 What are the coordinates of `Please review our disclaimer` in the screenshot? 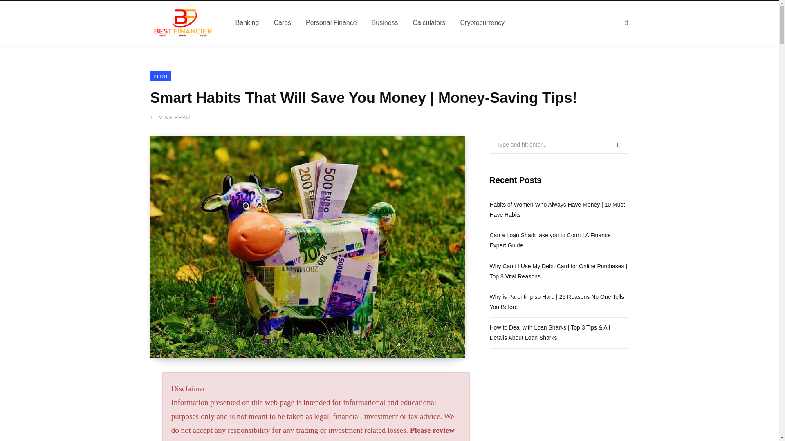 It's located at (312, 434).